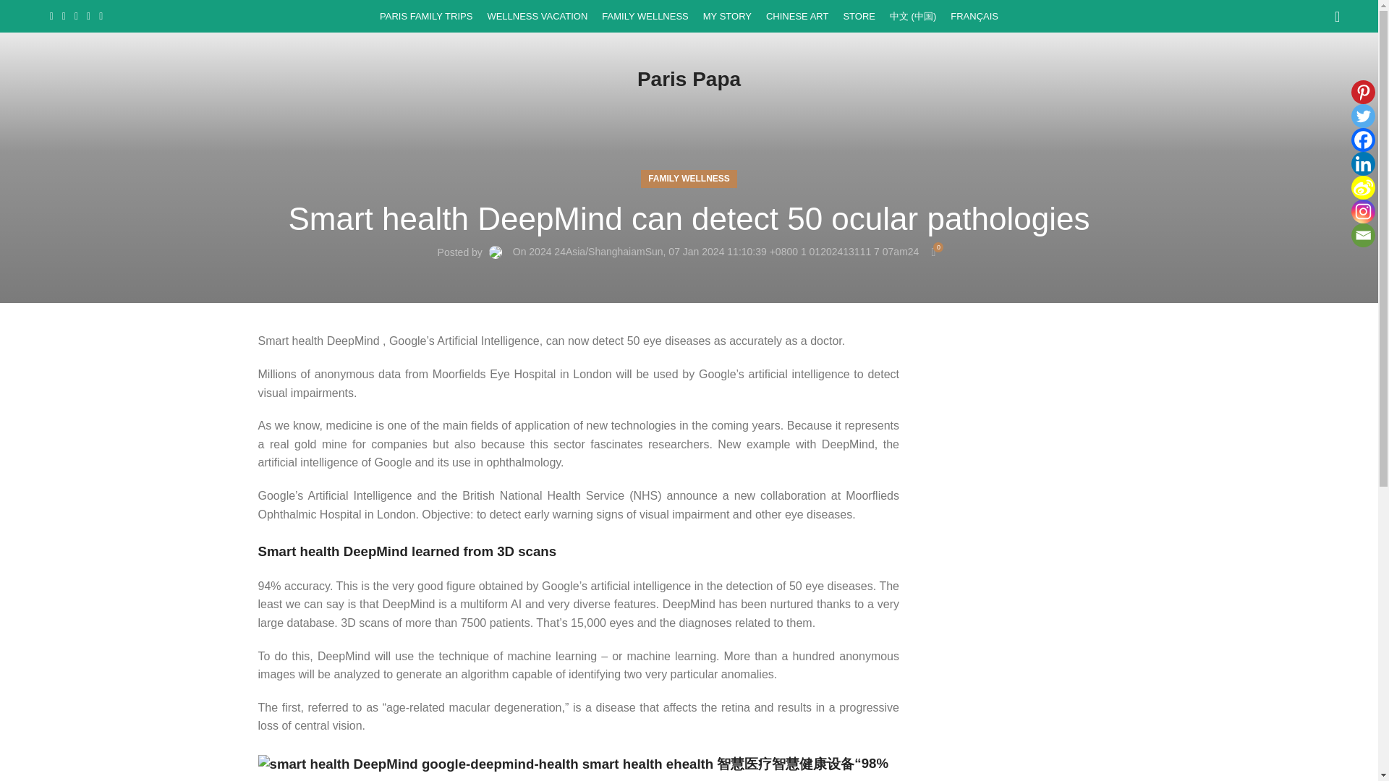 Image resolution: width=1389 pixels, height=781 pixels. What do you see at coordinates (689, 179) in the screenshot?
I see `FAMILY WELLNESS` at bounding box center [689, 179].